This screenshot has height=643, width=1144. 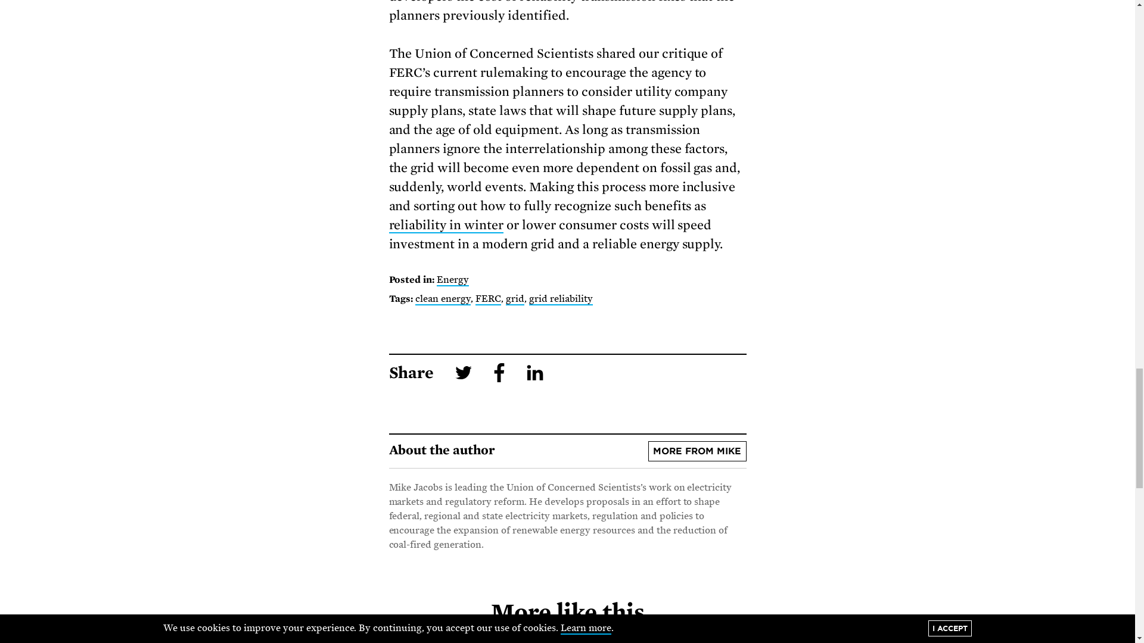 What do you see at coordinates (488, 299) in the screenshot?
I see `FERC` at bounding box center [488, 299].